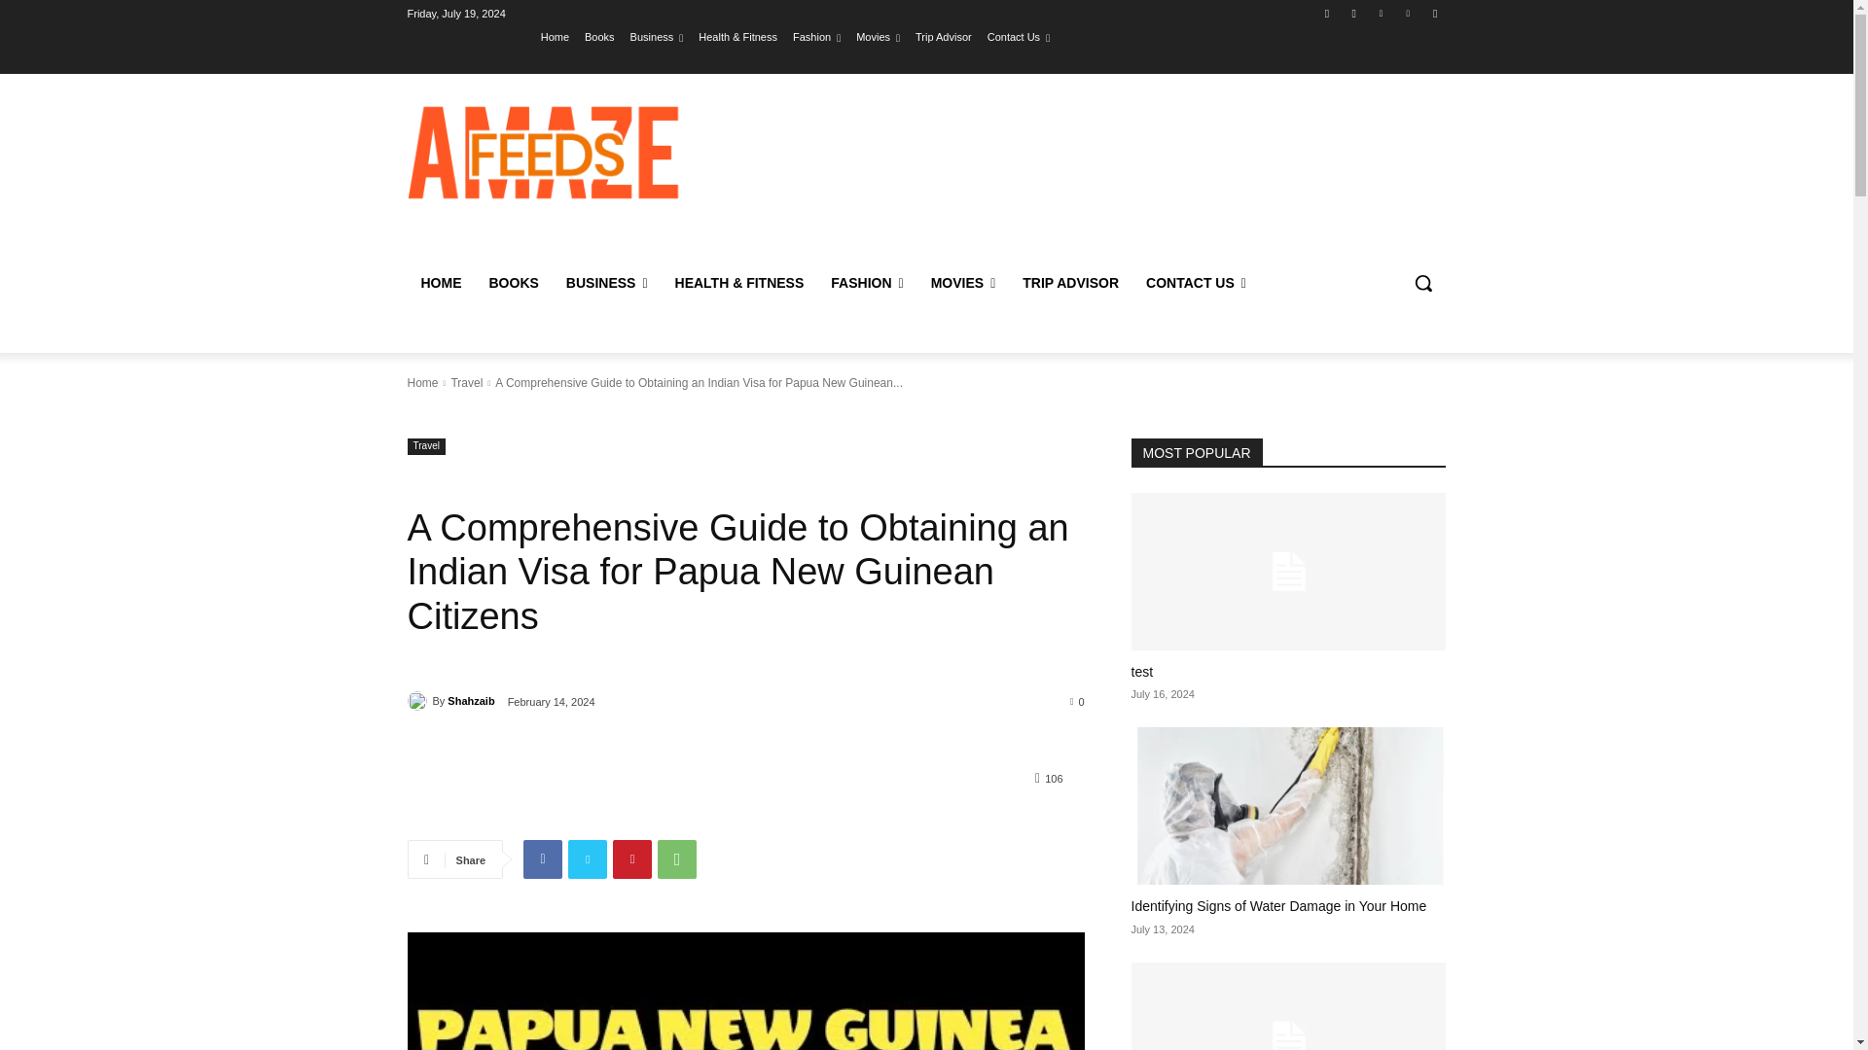  Describe the element at coordinates (677, 859) in the screenshot. I see `WhatsApp` at that location.